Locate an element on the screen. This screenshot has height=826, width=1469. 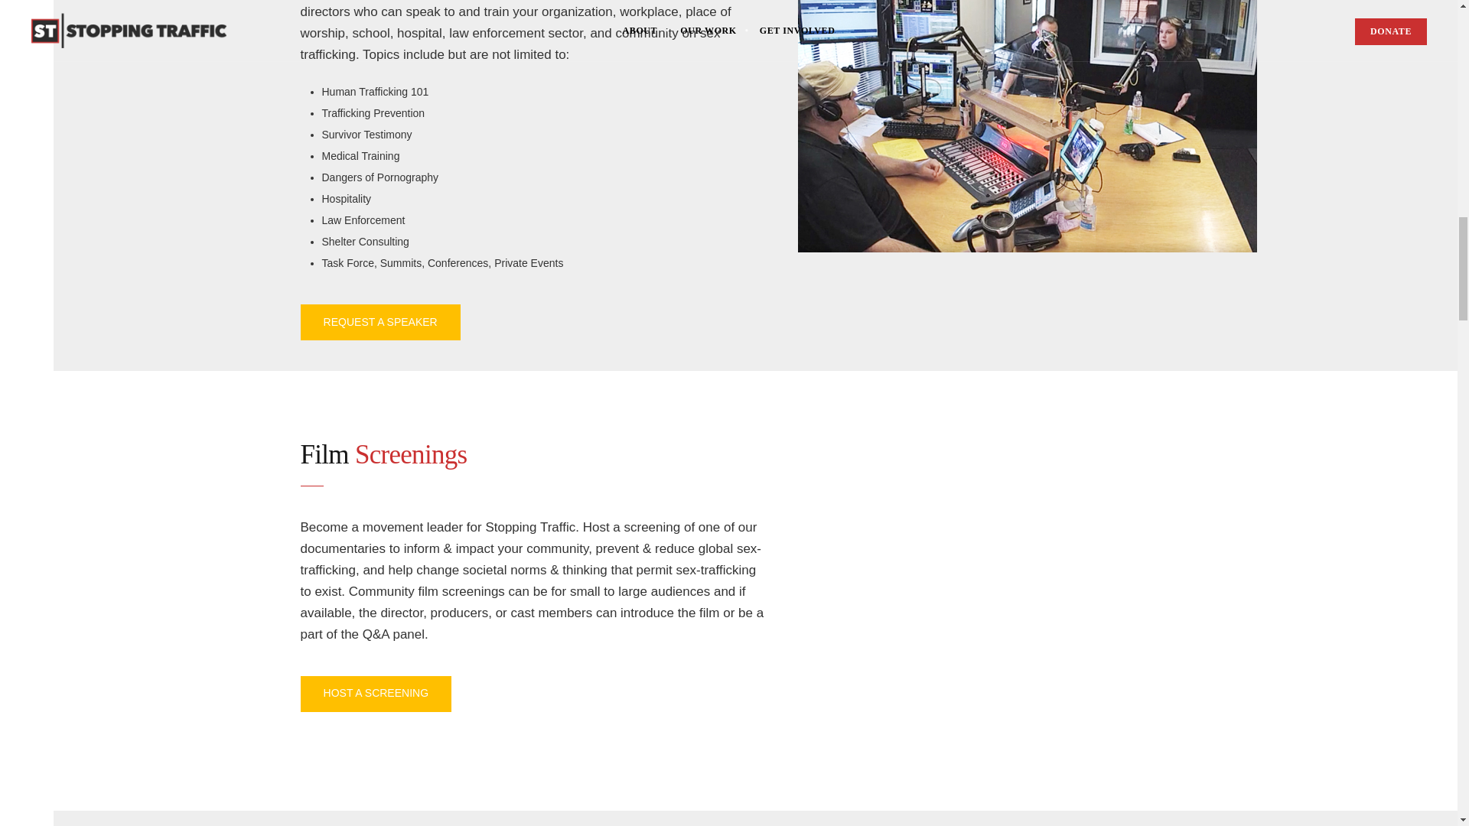
REQUEST A SPEAKER is located at coordinates (379, 322).